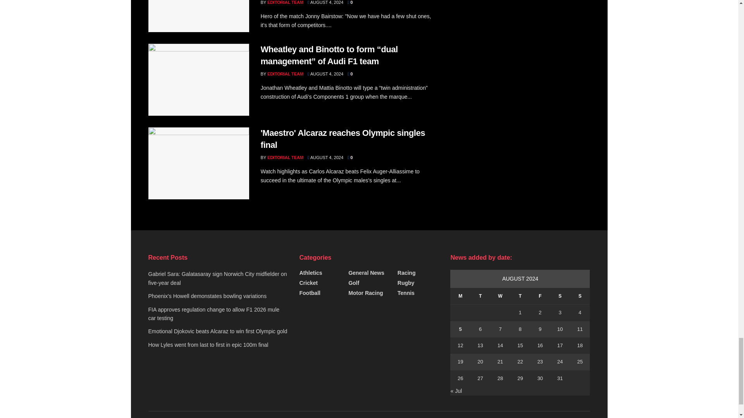  Describe the element at coordinates (480, 296) in the screenshot. I see `Tuesday` at that location.